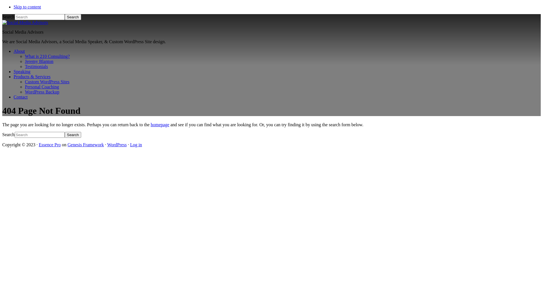  Describe the element at coordinates (47, 82) in the screenshot. I see `Custom WordPress Sites` at that location.